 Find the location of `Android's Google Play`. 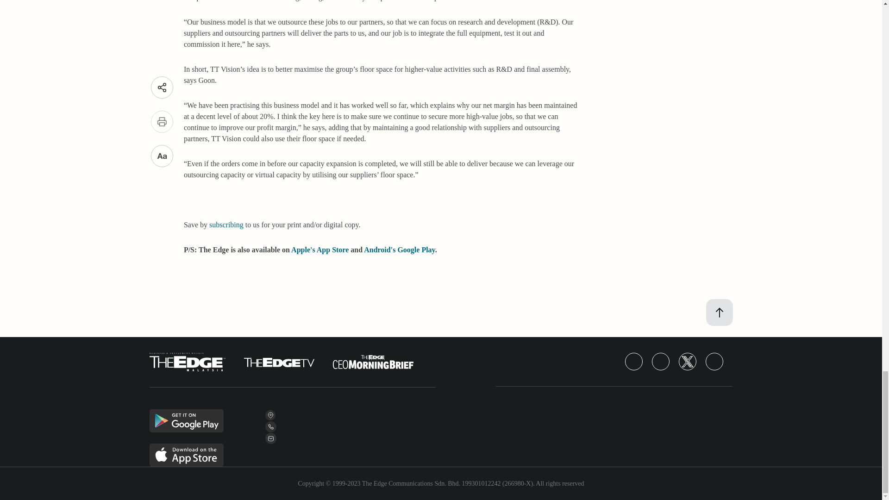

Android's Google Play is located at coordinates (399, 250).